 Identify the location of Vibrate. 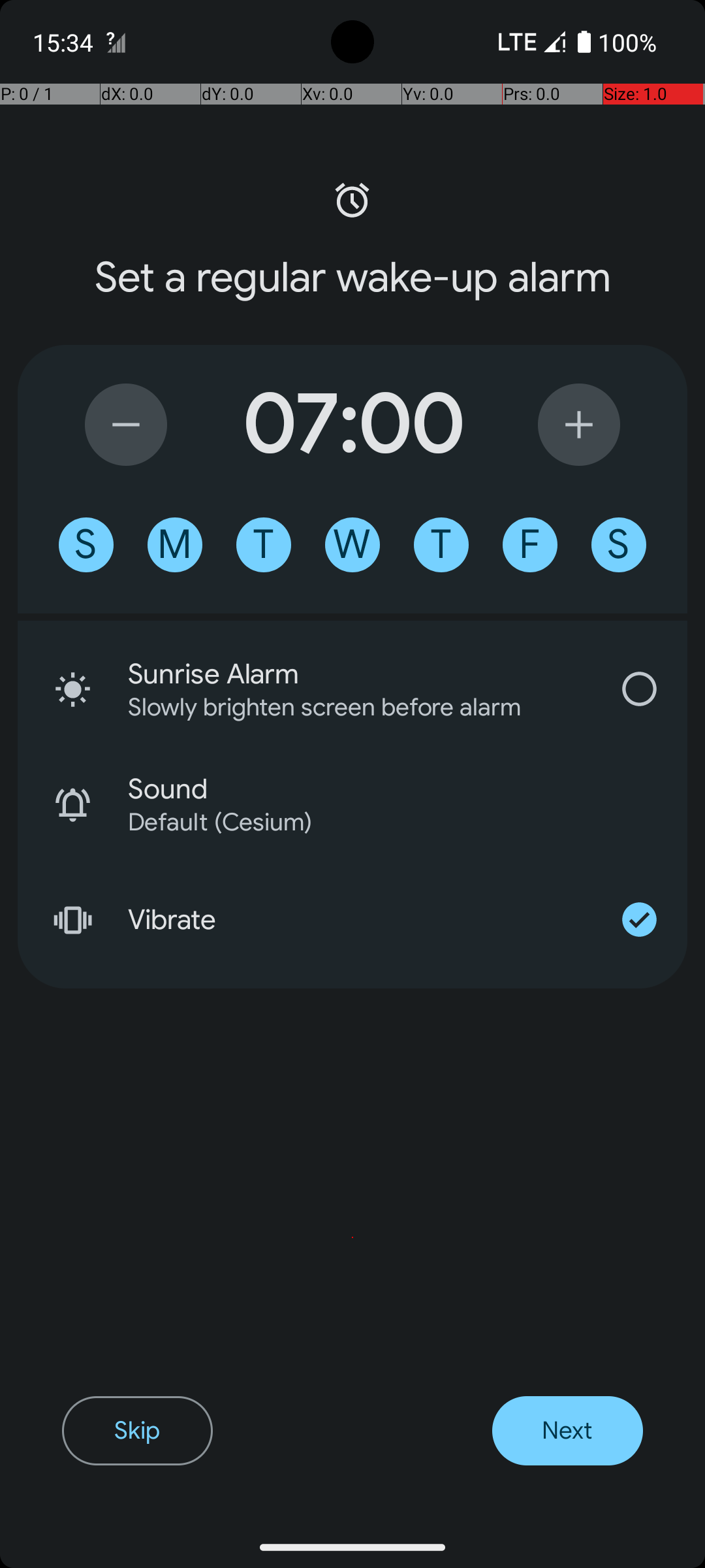
(360, 920).